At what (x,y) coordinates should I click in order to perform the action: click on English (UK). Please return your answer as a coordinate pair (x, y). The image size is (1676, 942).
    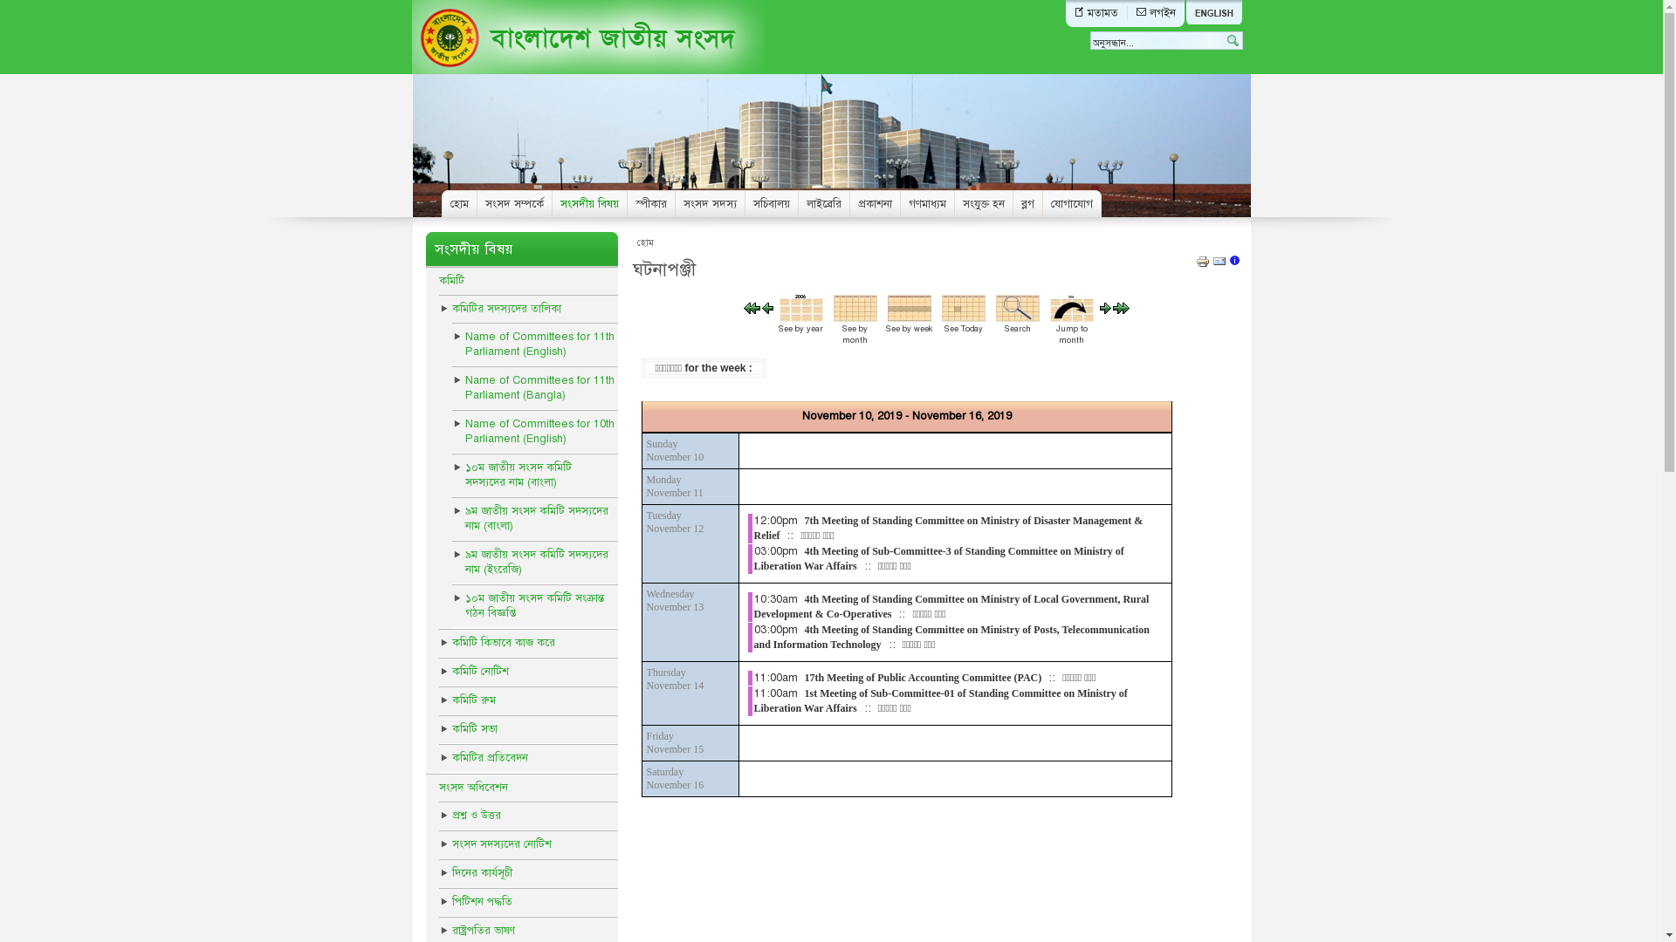
    Looking at the image, I should click on (1214, 13).